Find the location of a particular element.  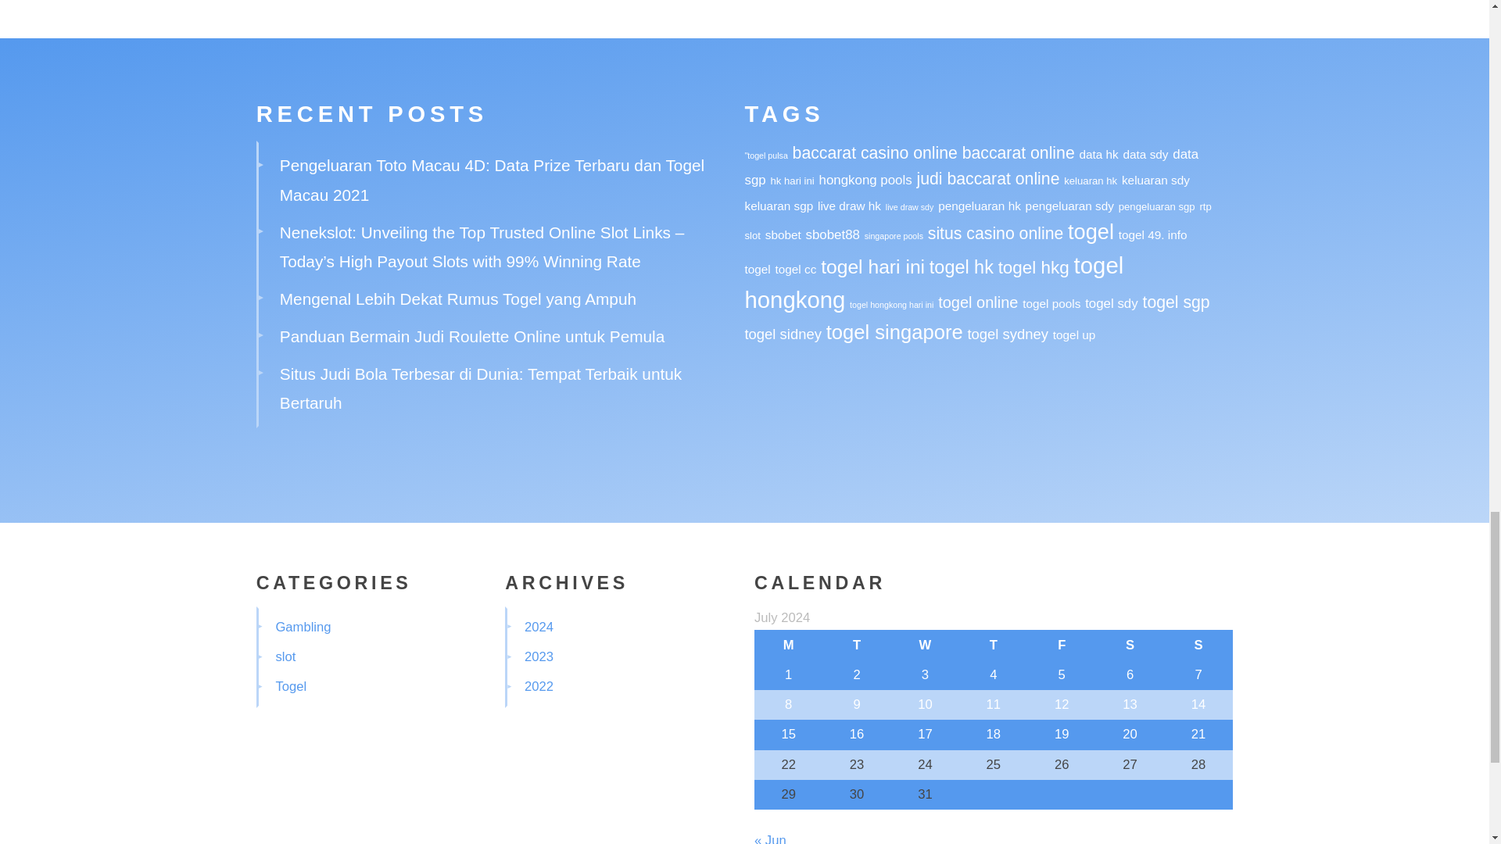

Panduan Bermain Judi Roulette Online untuk Pemula is located at coordinates (472, 336).